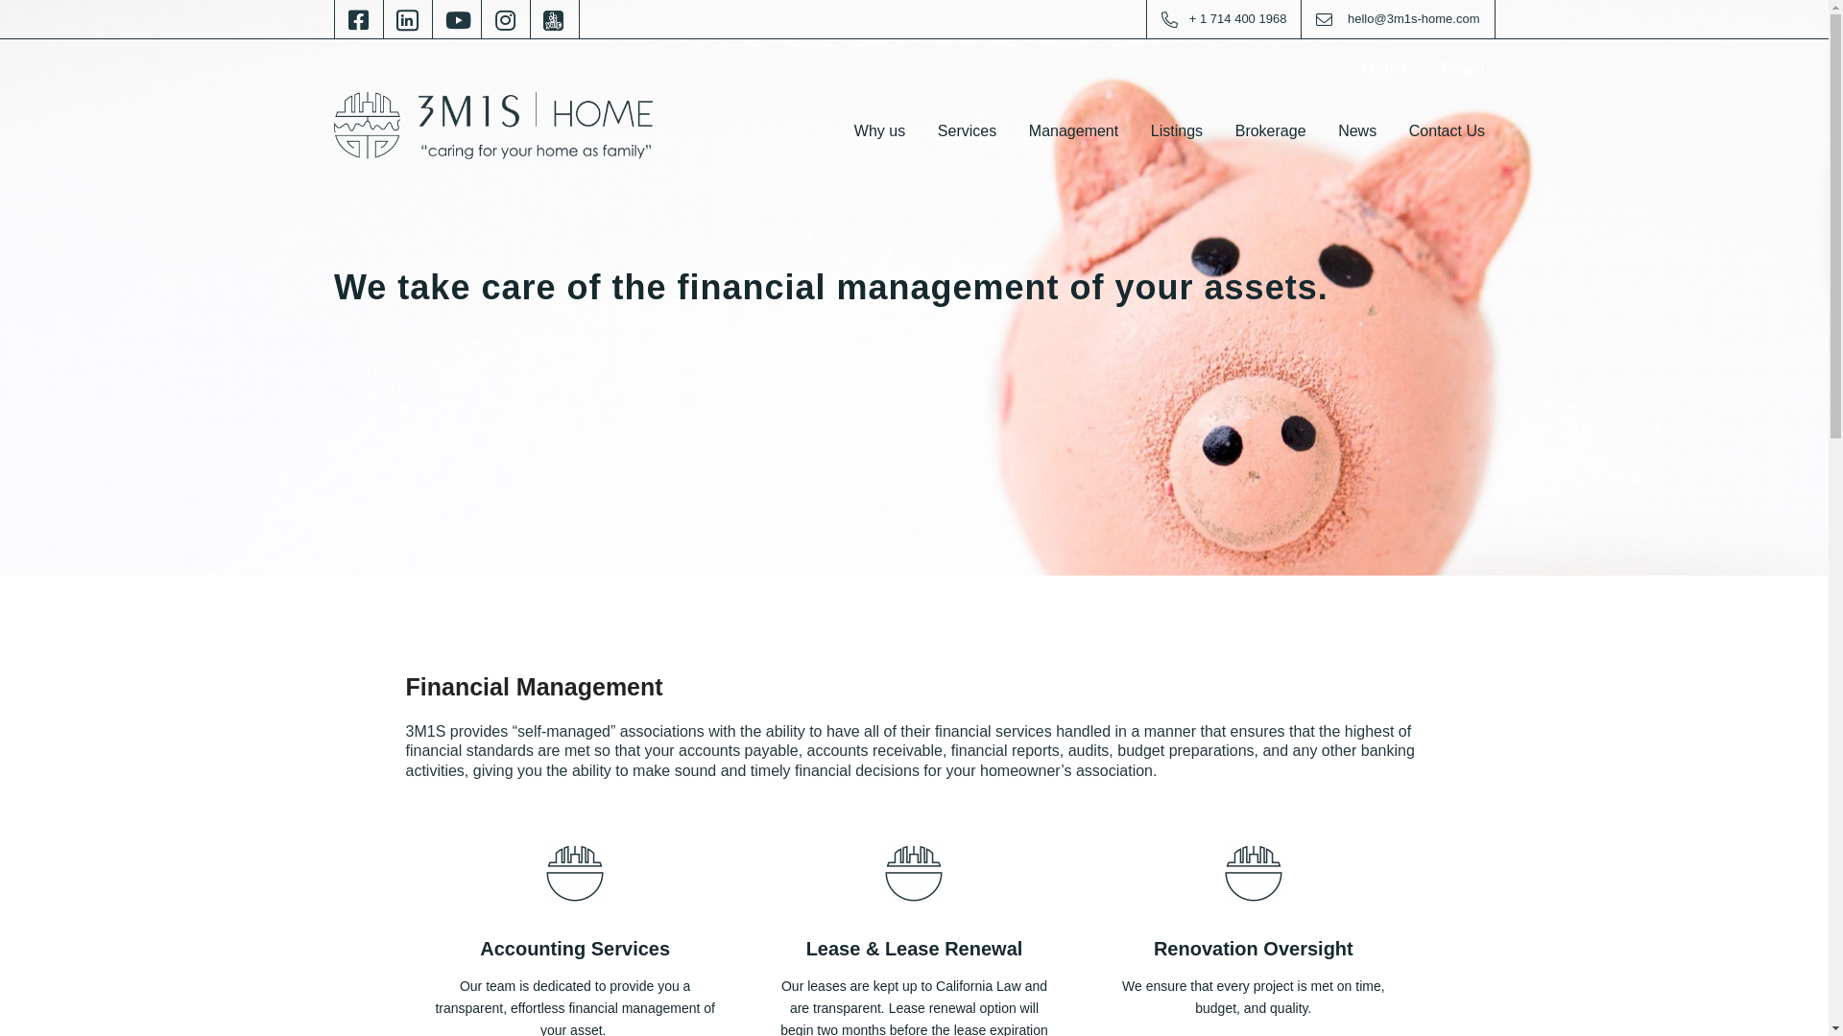  I want to click on Why us, so click(879, 131).